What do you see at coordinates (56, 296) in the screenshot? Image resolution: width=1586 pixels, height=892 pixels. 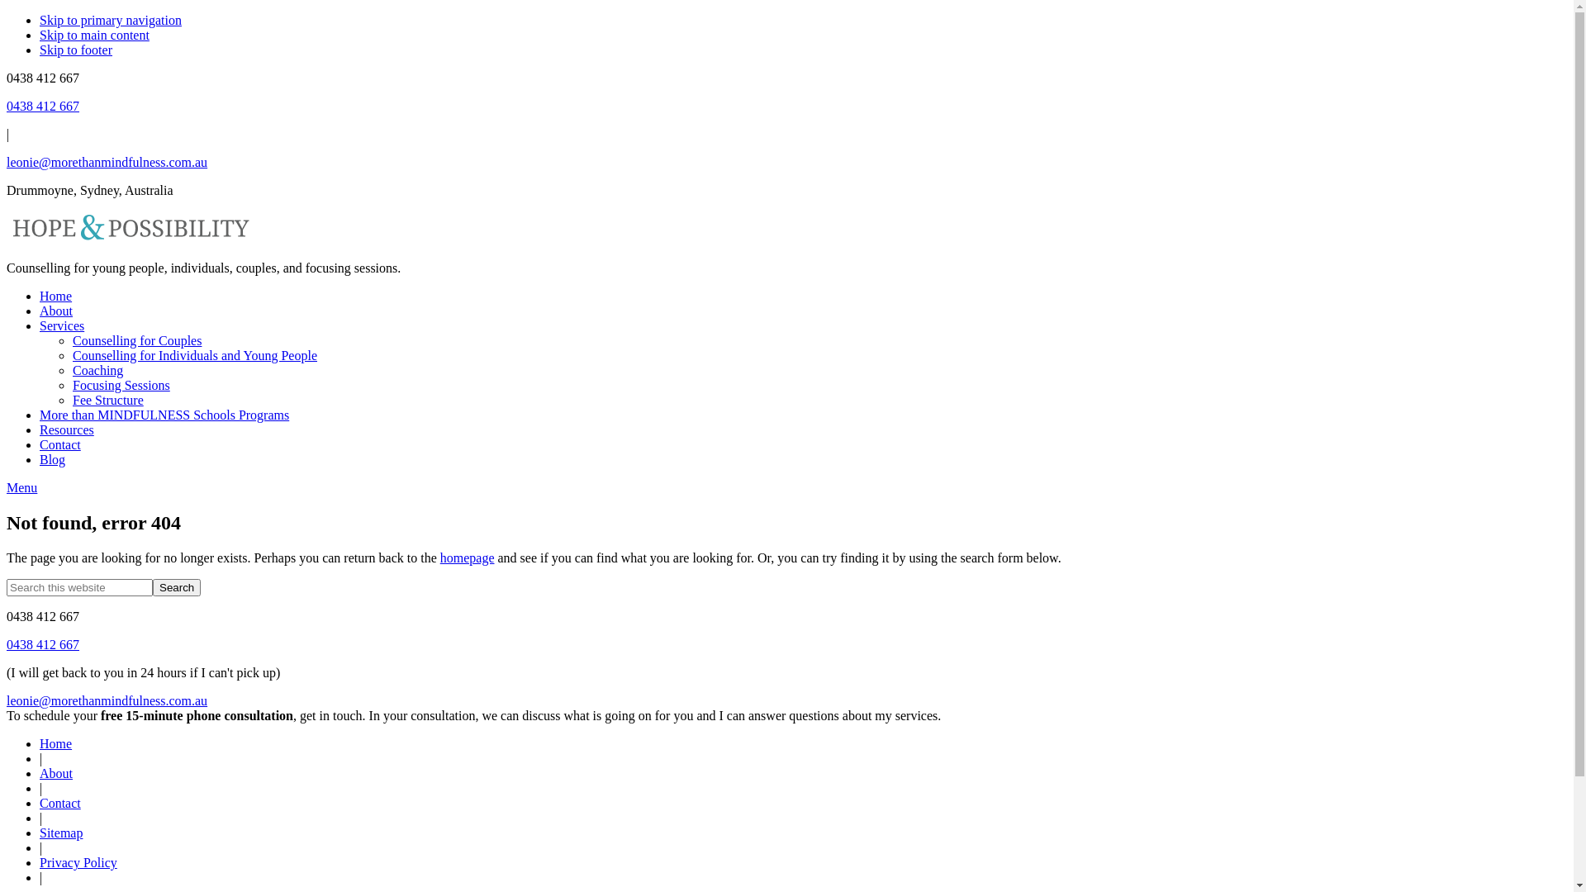 I see `Home` at bounding box center [56, 296].